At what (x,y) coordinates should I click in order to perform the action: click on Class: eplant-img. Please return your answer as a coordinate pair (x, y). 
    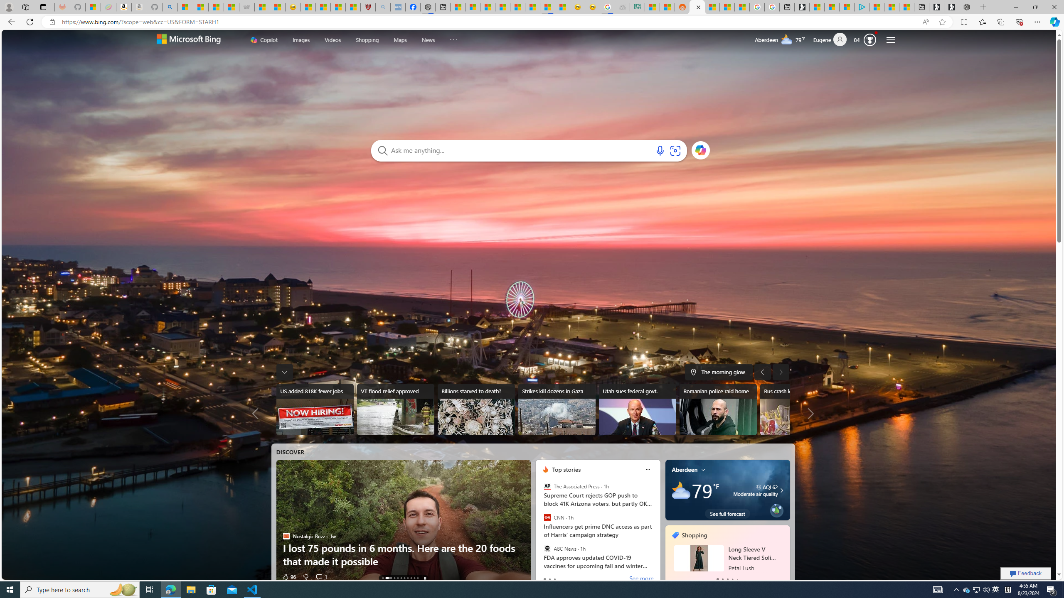
    Looking at the image, I should click on (776, 510).